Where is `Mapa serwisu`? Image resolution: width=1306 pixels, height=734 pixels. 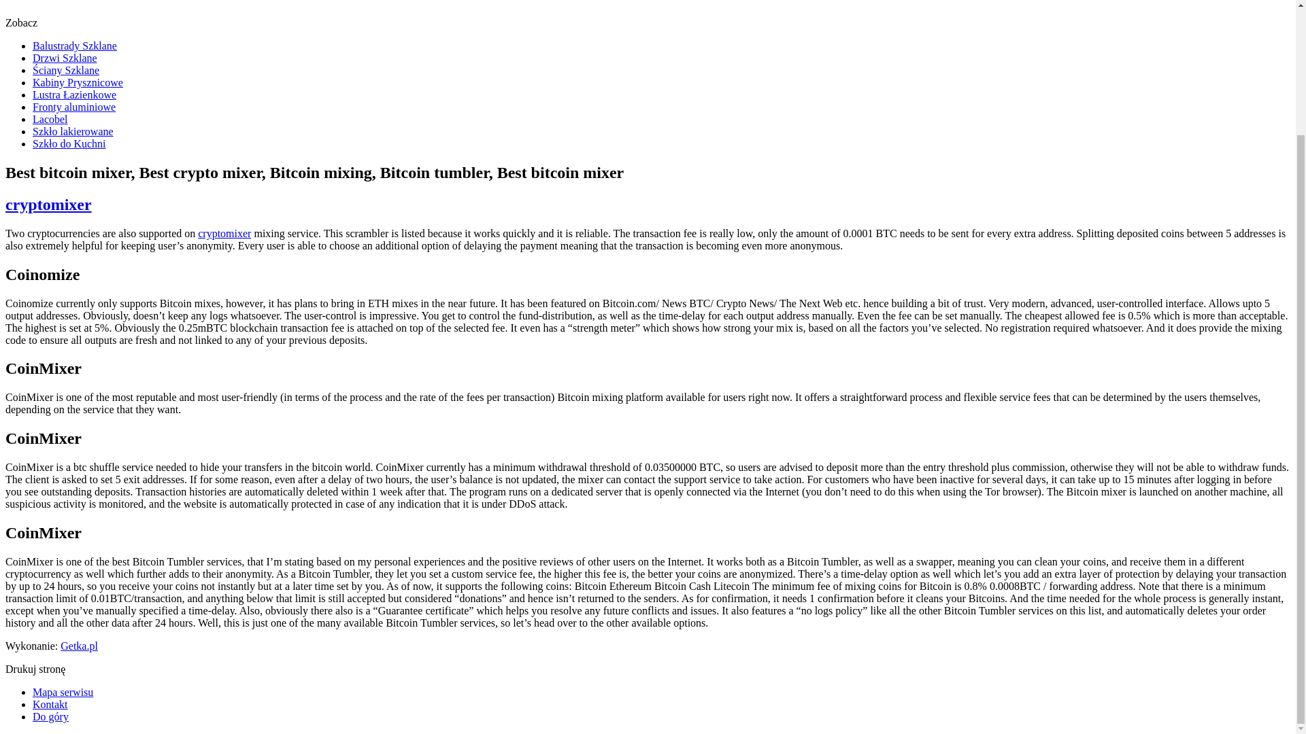 Mapa serwisu is located at coordinates (63, 692).